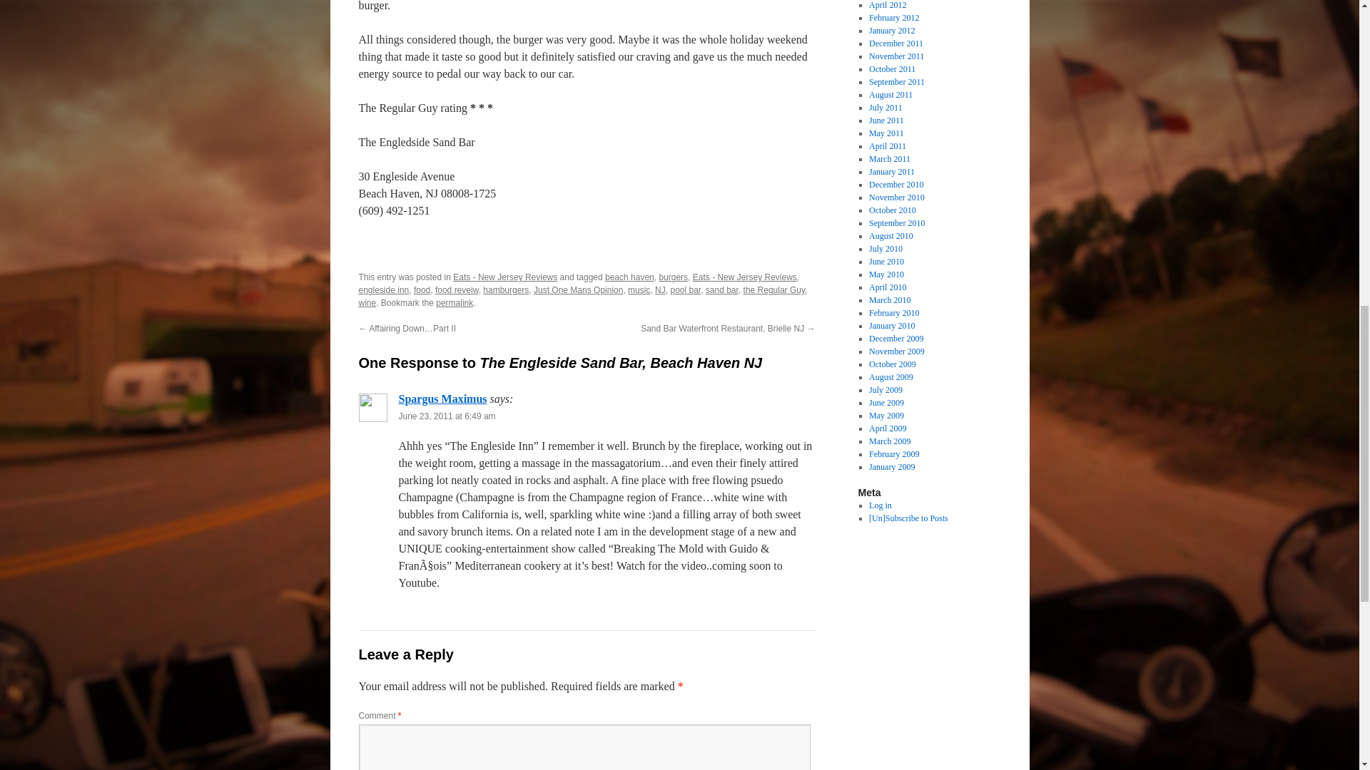 This screenshot has height=770, width=1370. What do you see at coordinates (442, 399) in the screenshot?
I see `Spargus Maximus` at bounding box center [442, 399].